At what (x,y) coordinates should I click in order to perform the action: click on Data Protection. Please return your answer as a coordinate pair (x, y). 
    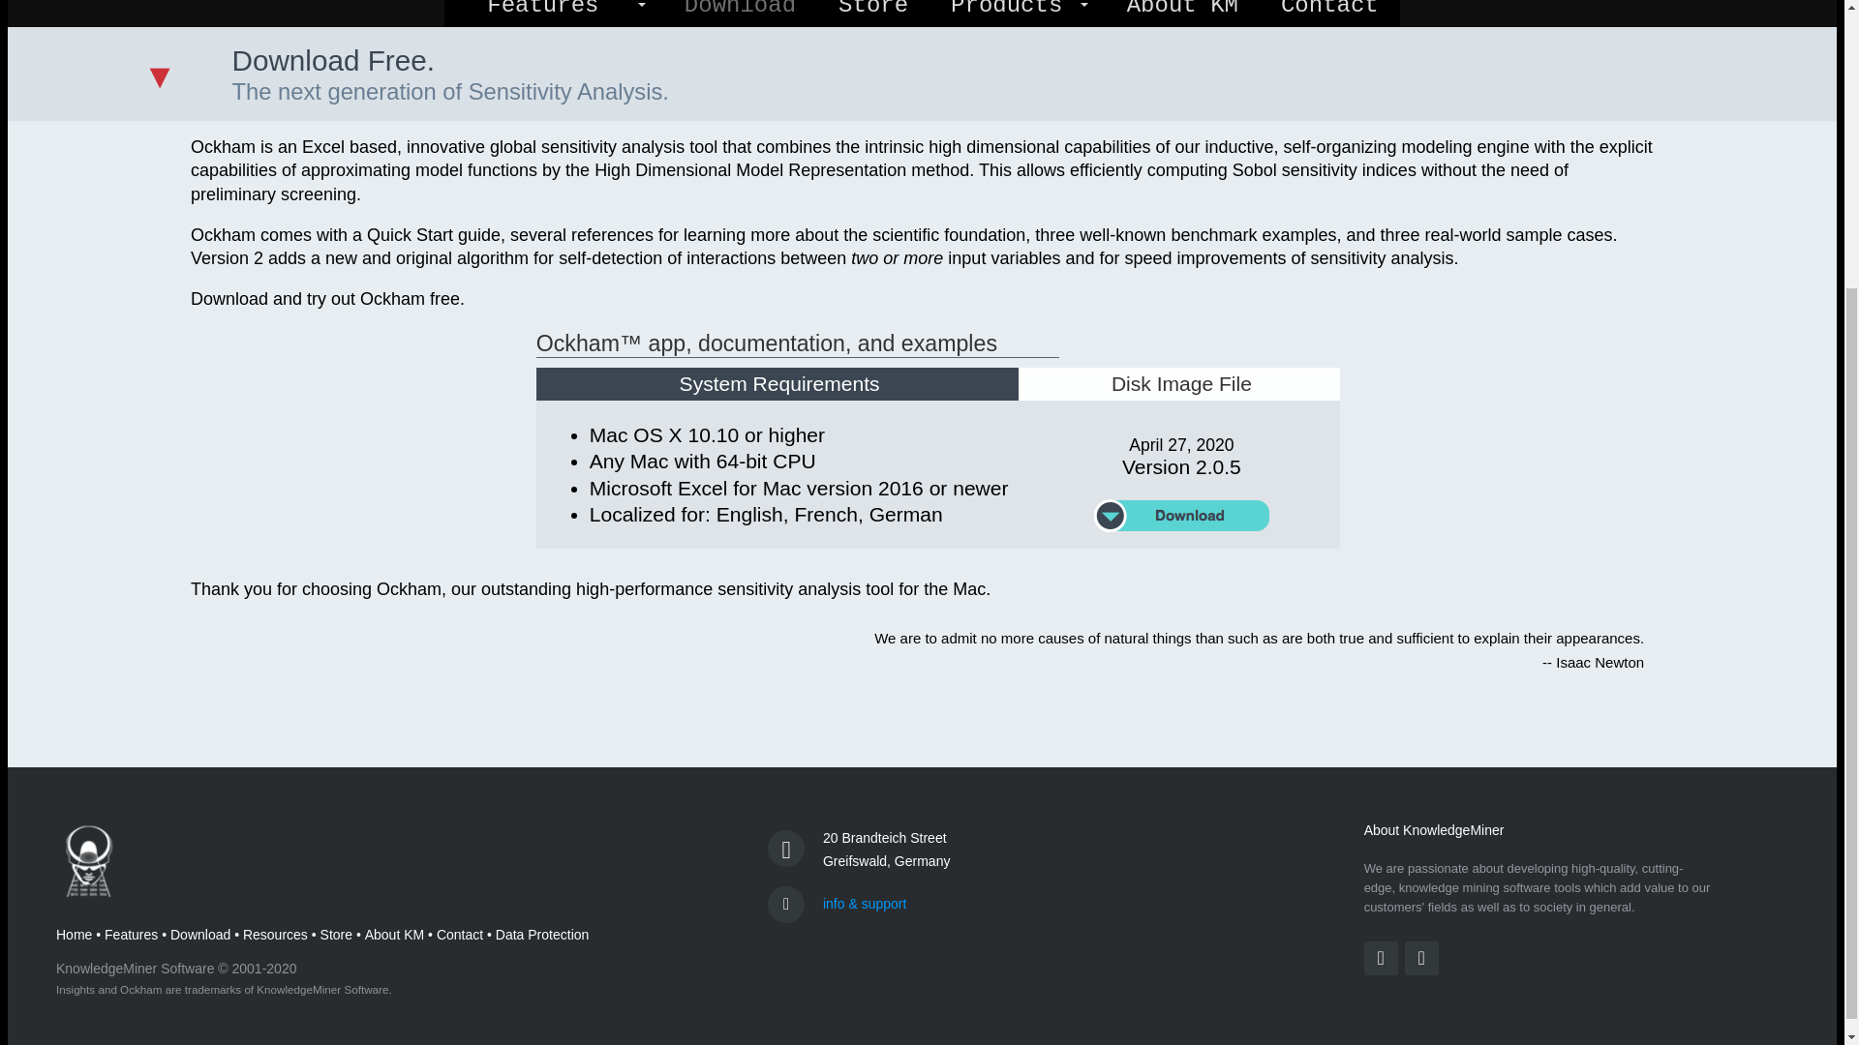
    Looking at the image, I should click on (542, 935).